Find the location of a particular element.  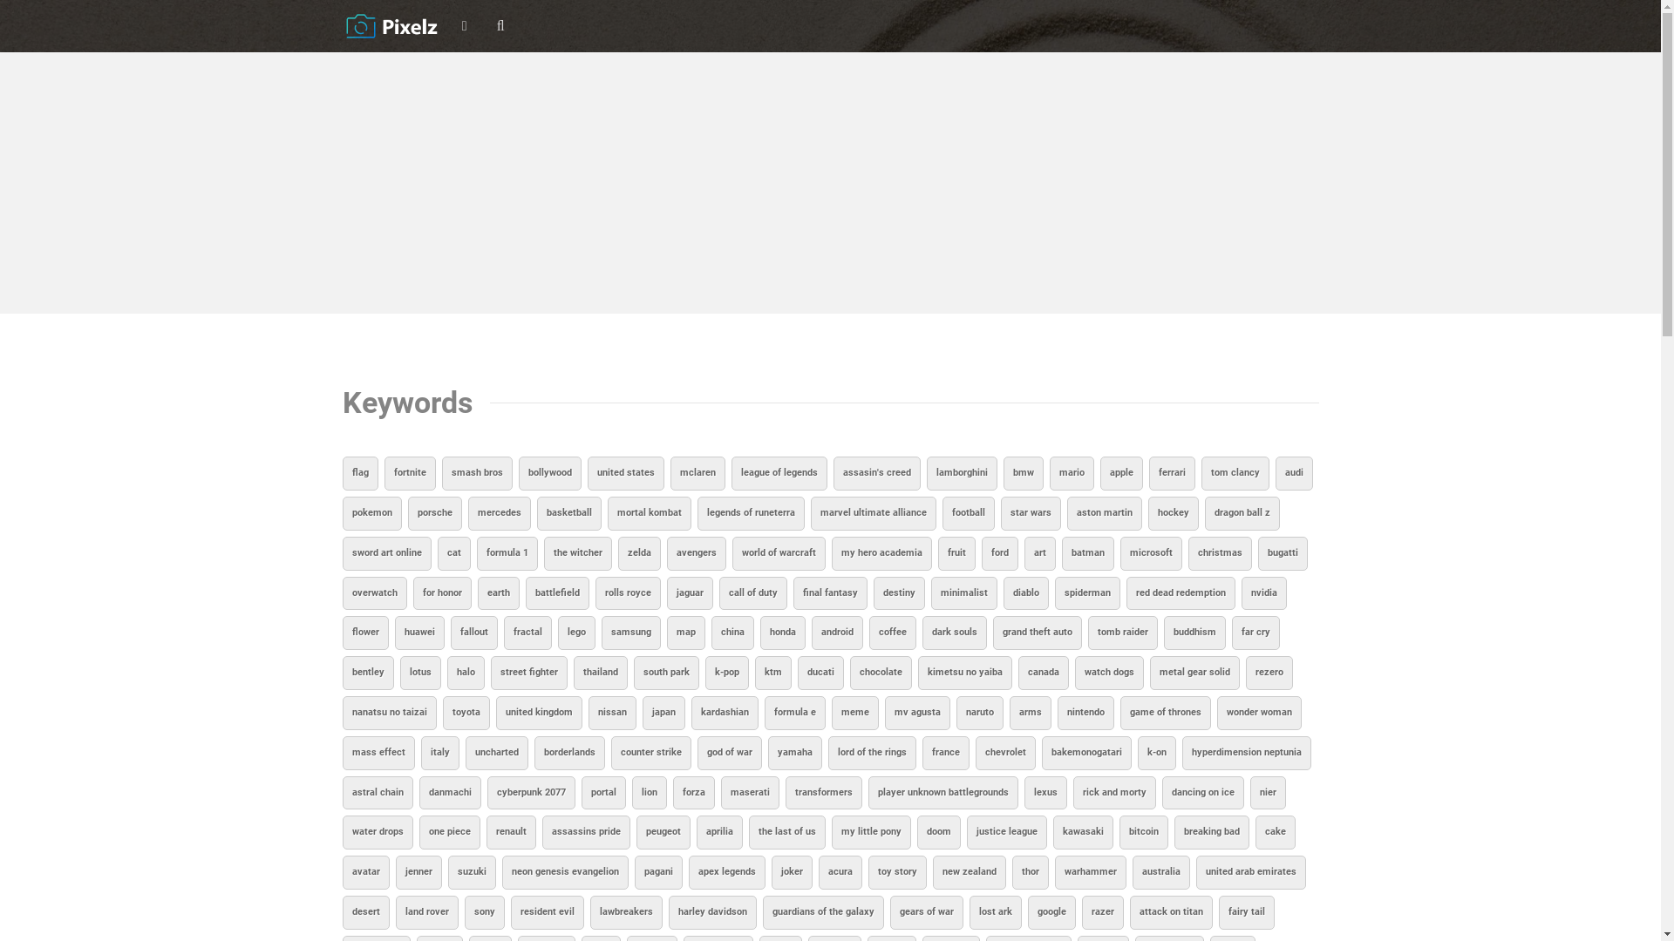

rolls royce is located at coordinates (628, 594).